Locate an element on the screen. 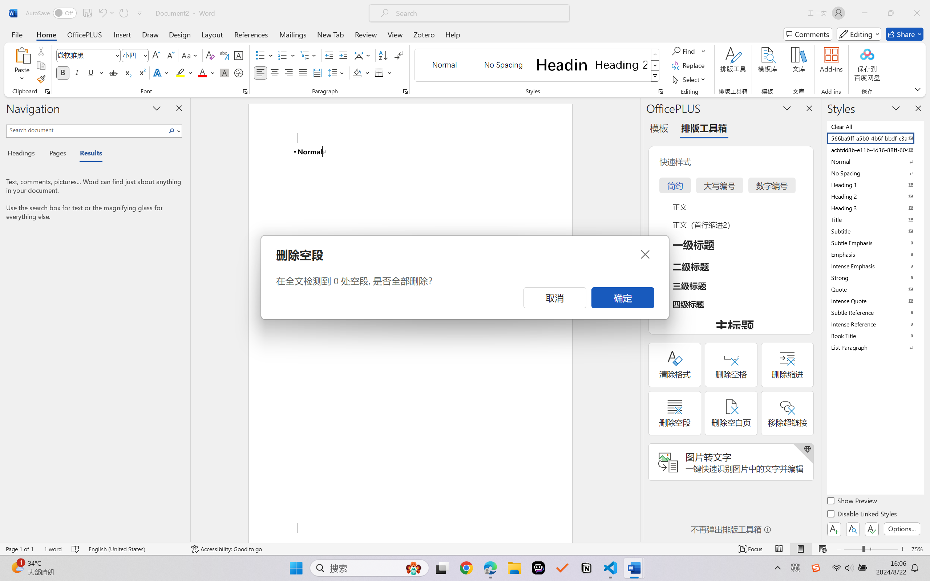  Language English (United States) is located at coordinates (134, 549).